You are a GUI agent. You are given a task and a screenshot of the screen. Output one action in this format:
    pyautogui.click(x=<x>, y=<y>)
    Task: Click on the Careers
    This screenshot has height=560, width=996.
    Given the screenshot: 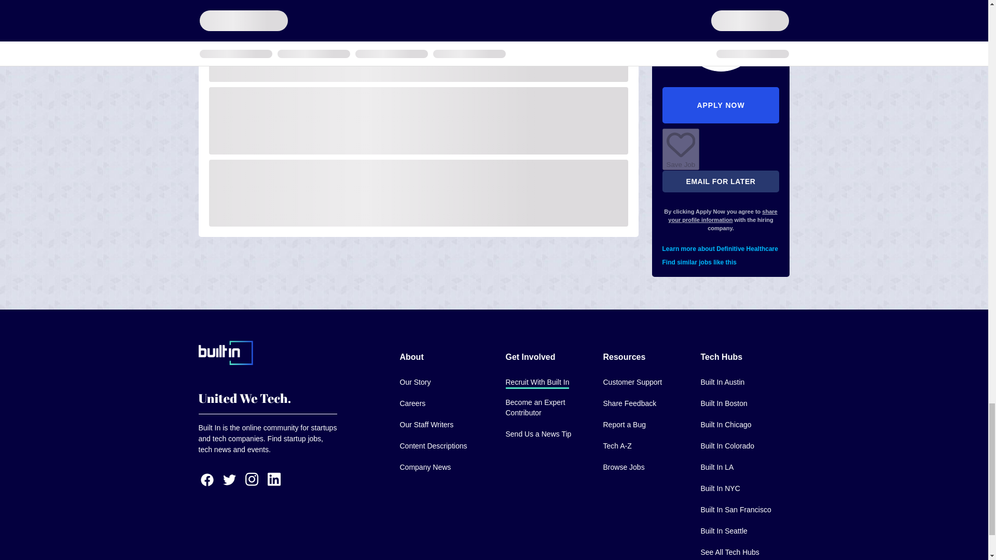 What is the action you would take?
    pyautogui.click(x=412, y=403)
    